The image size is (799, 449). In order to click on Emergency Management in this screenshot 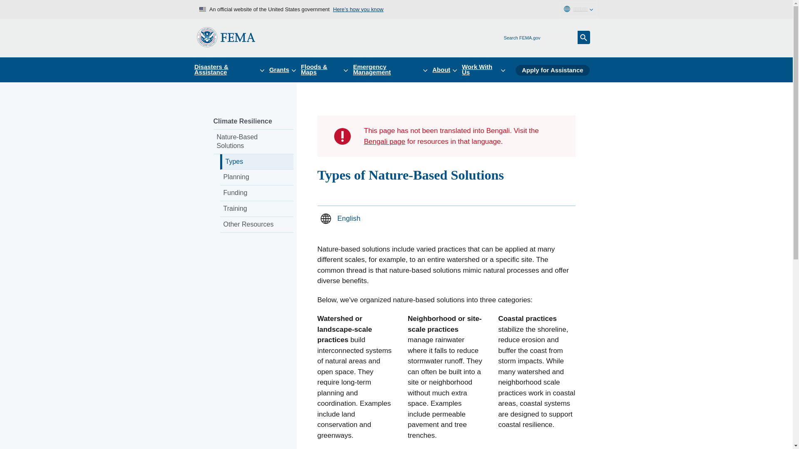, I will do `click(392, 70)`.